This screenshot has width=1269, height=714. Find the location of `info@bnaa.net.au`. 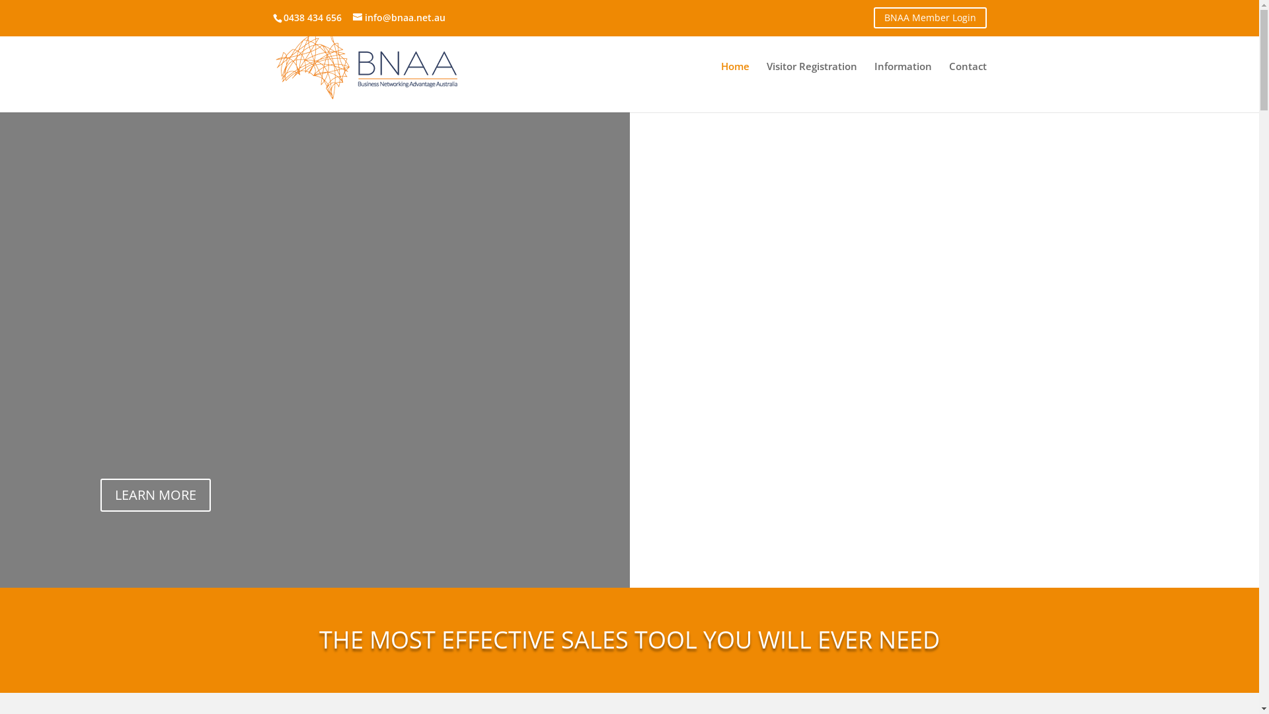

info@bnaa.net.au is located at coordinates (399, 17).